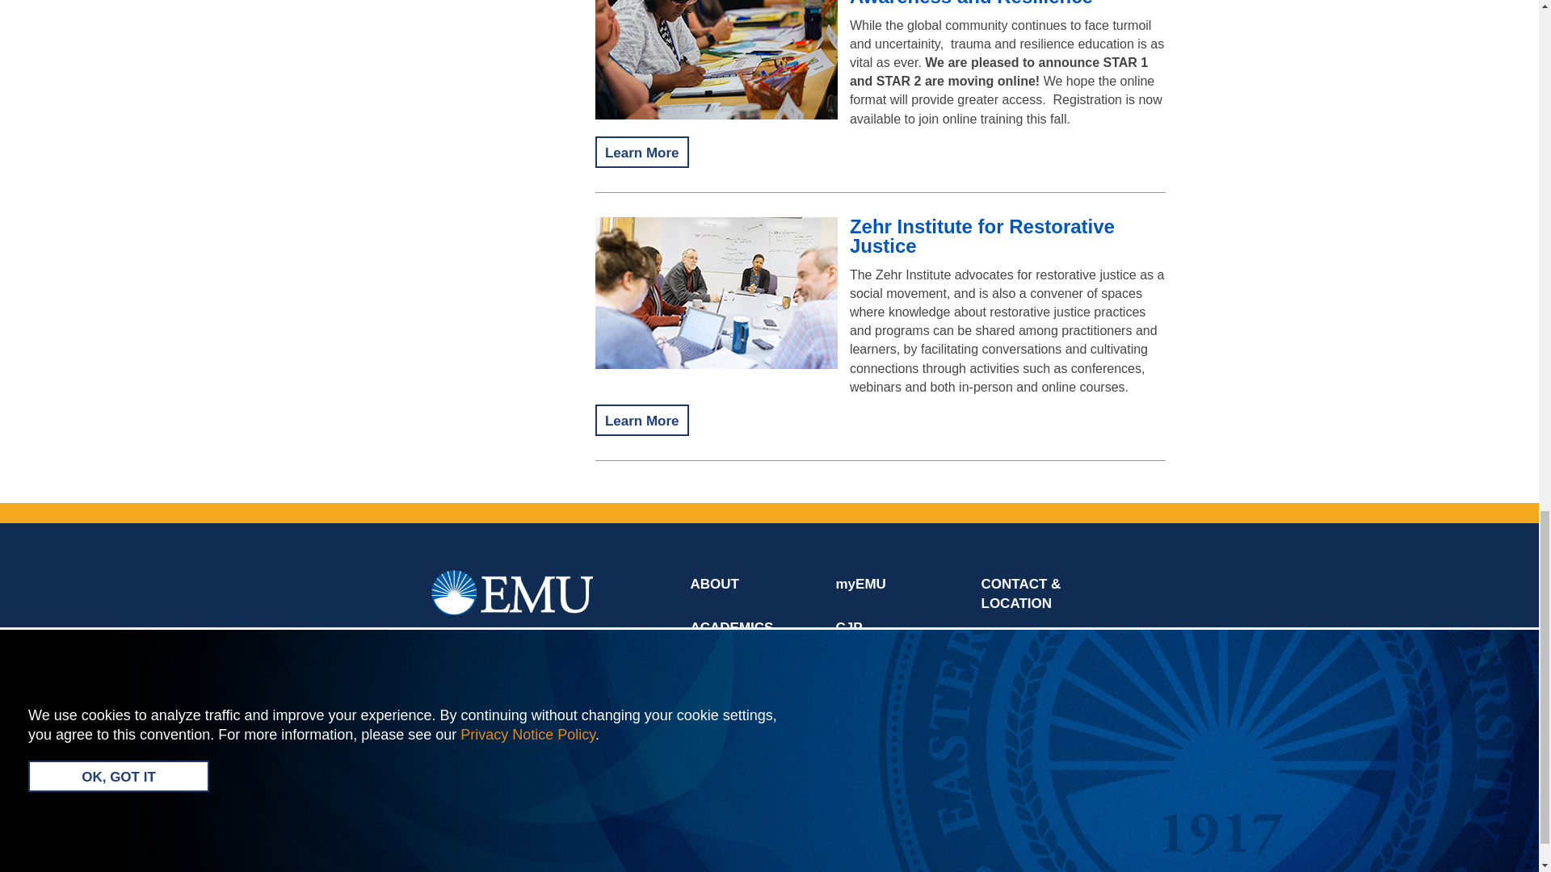 The width and height of the screenshot is (1551, 872). What do you see at coordinates (737, 670) in the screenshot?
I see `Admissions` at bounding box center [737, 670].